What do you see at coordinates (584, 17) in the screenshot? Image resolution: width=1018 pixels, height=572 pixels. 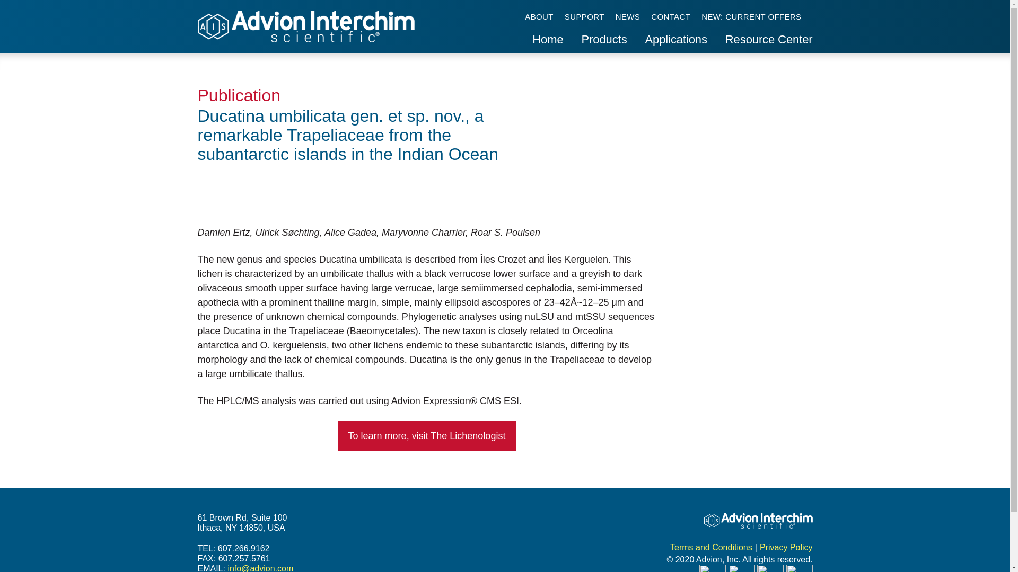 I see `SUPPORT` at bounding box center [584, 17].